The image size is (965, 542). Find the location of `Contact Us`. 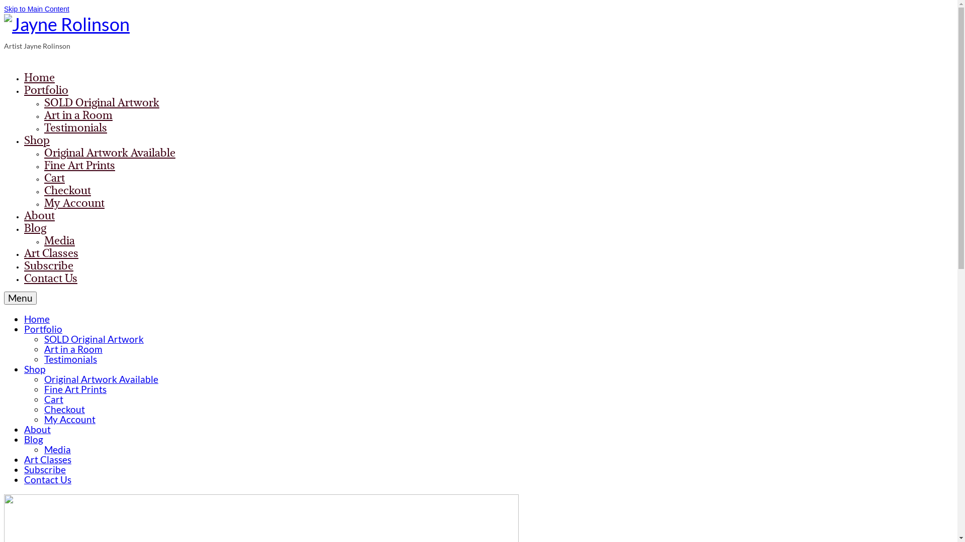

Contact Us is located at coordinates (51, 278).